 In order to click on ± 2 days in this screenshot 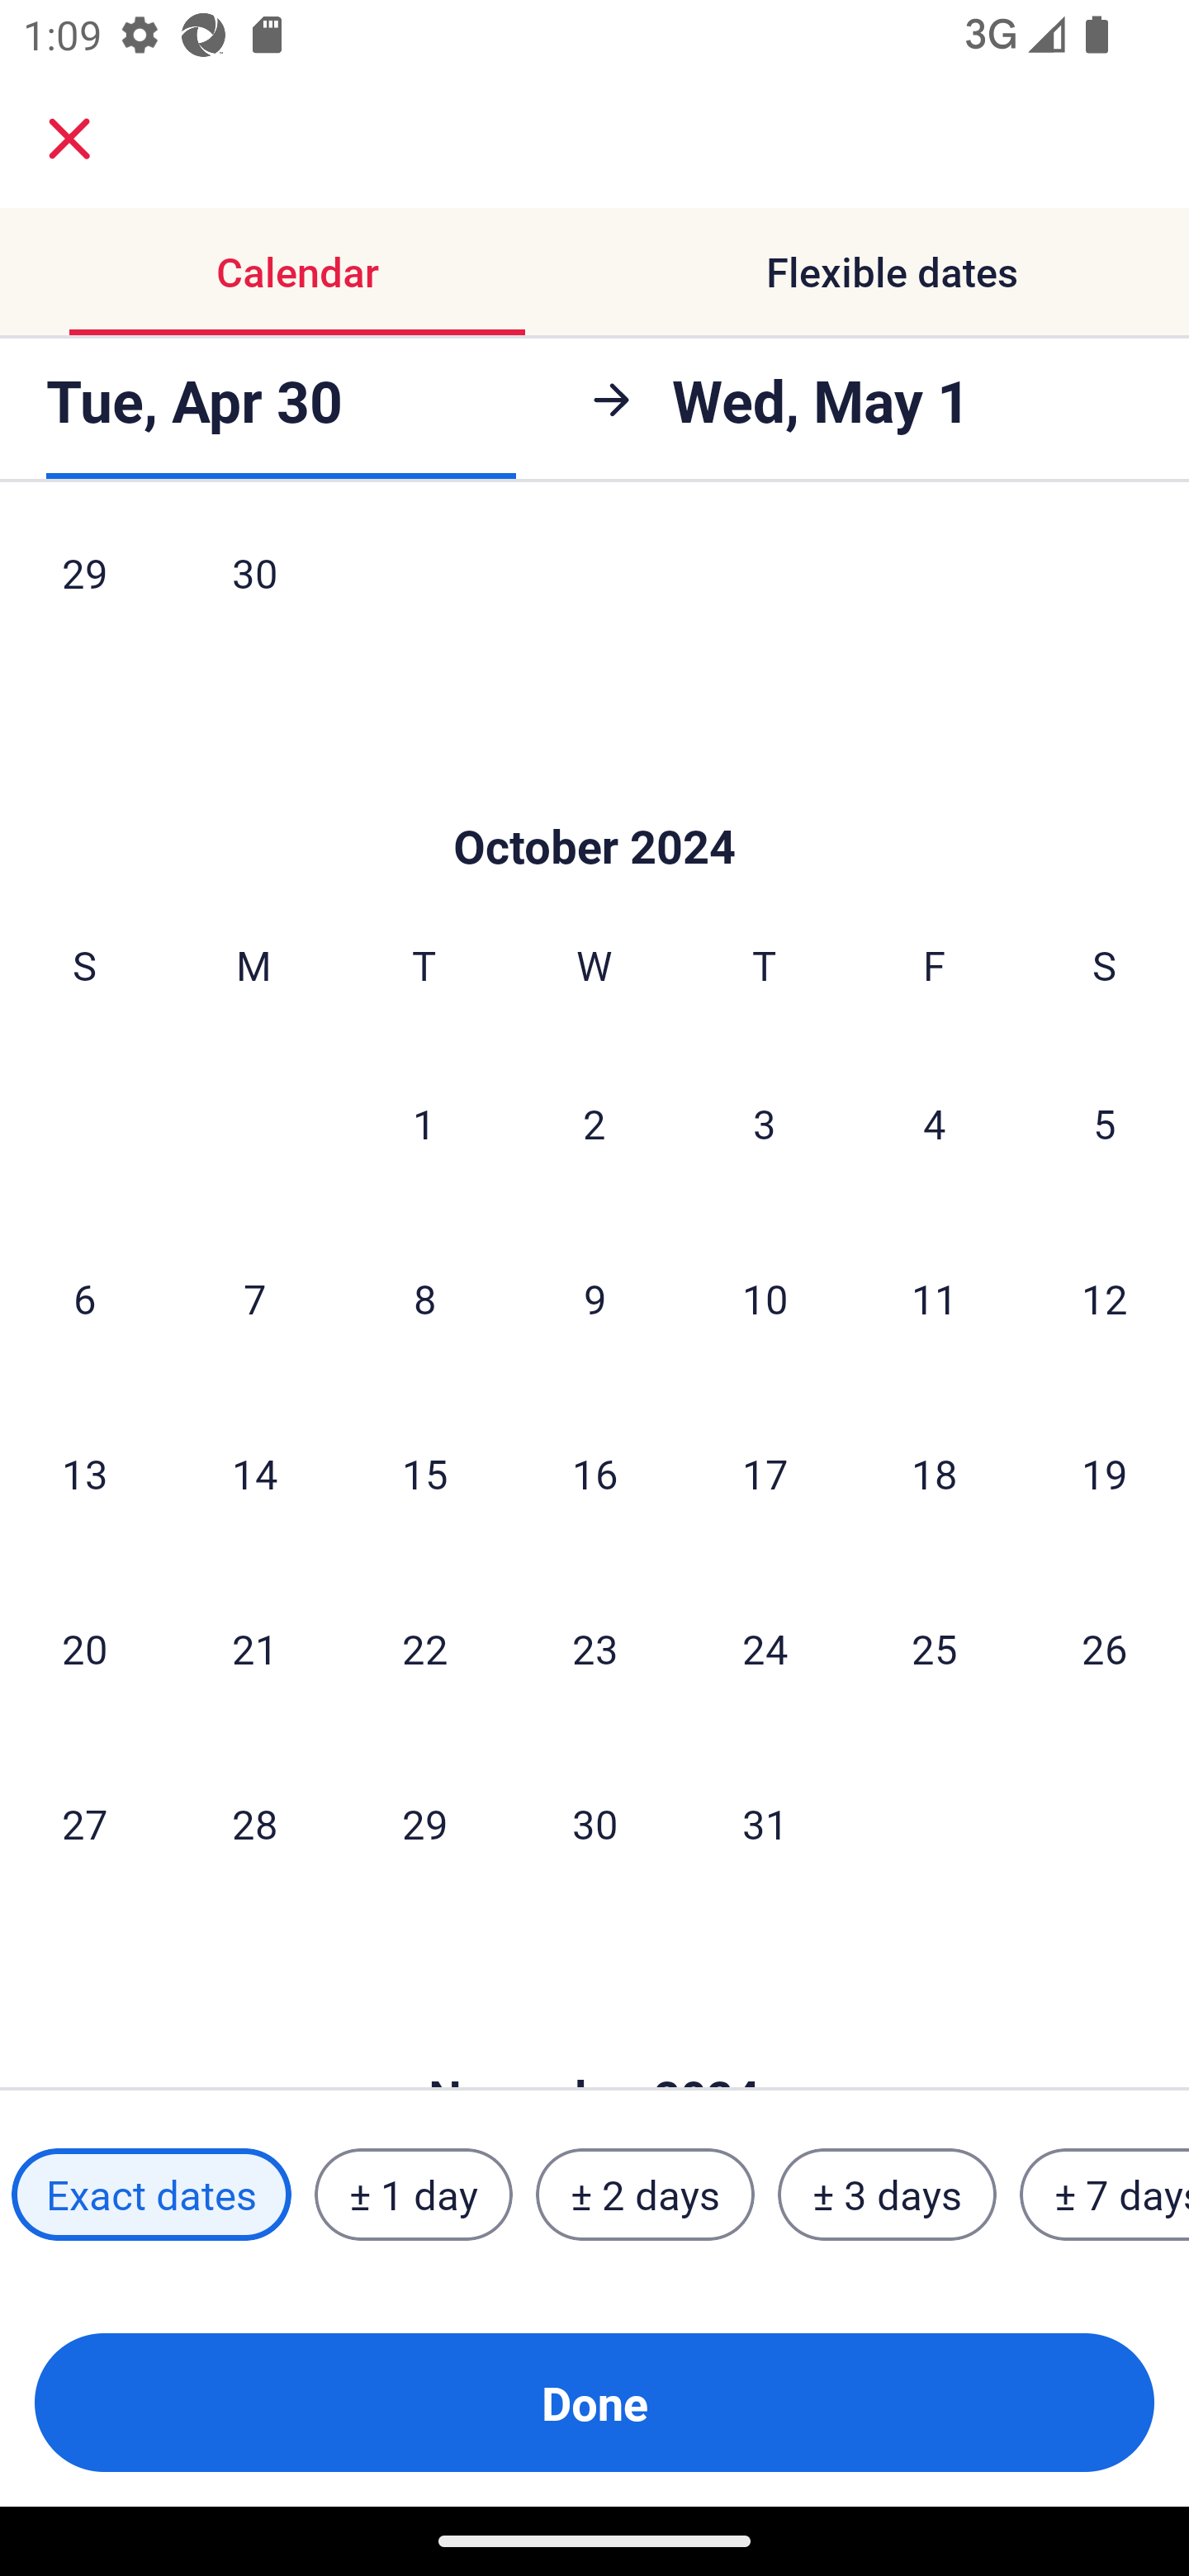, I will do `click(646, 2195)`.